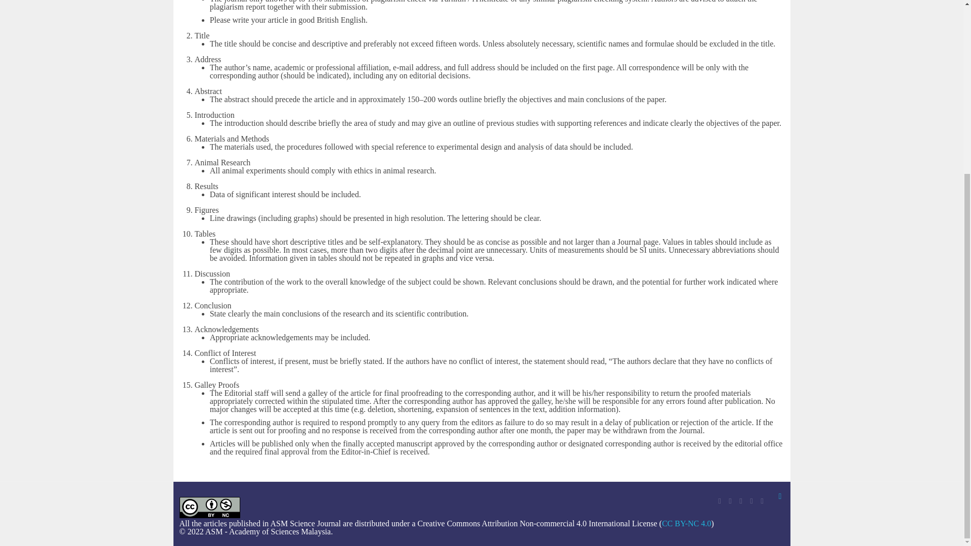  I want to click on Facebook, so click(720, 500).